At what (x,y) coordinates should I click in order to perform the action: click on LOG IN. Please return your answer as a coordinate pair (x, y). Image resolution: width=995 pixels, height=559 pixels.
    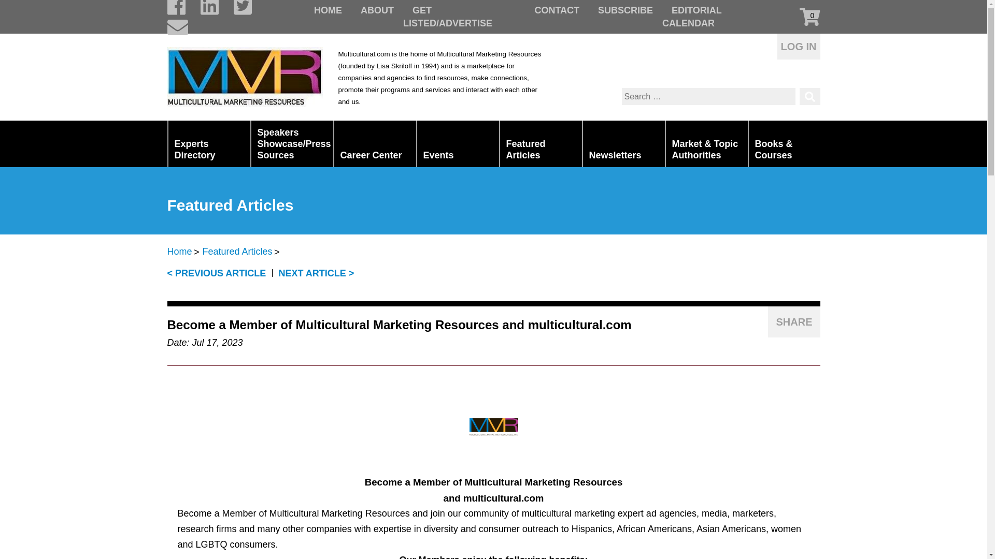
    Looking at the image, I should click on (798, 46).